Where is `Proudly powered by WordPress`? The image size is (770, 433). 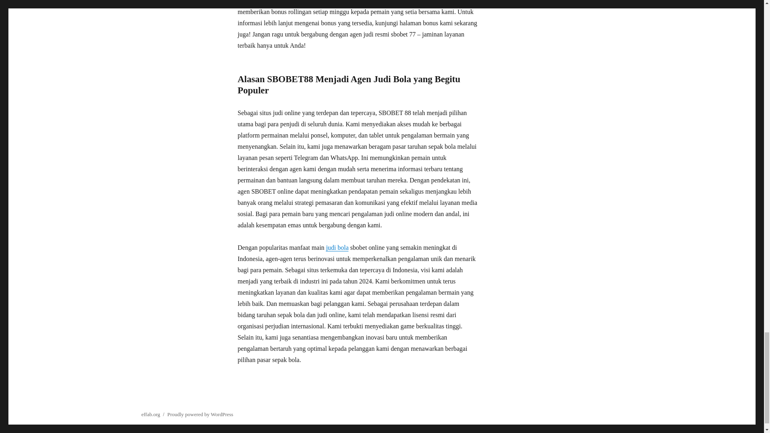
Proudly powered by WordPress is located at coordinates (200, 415).